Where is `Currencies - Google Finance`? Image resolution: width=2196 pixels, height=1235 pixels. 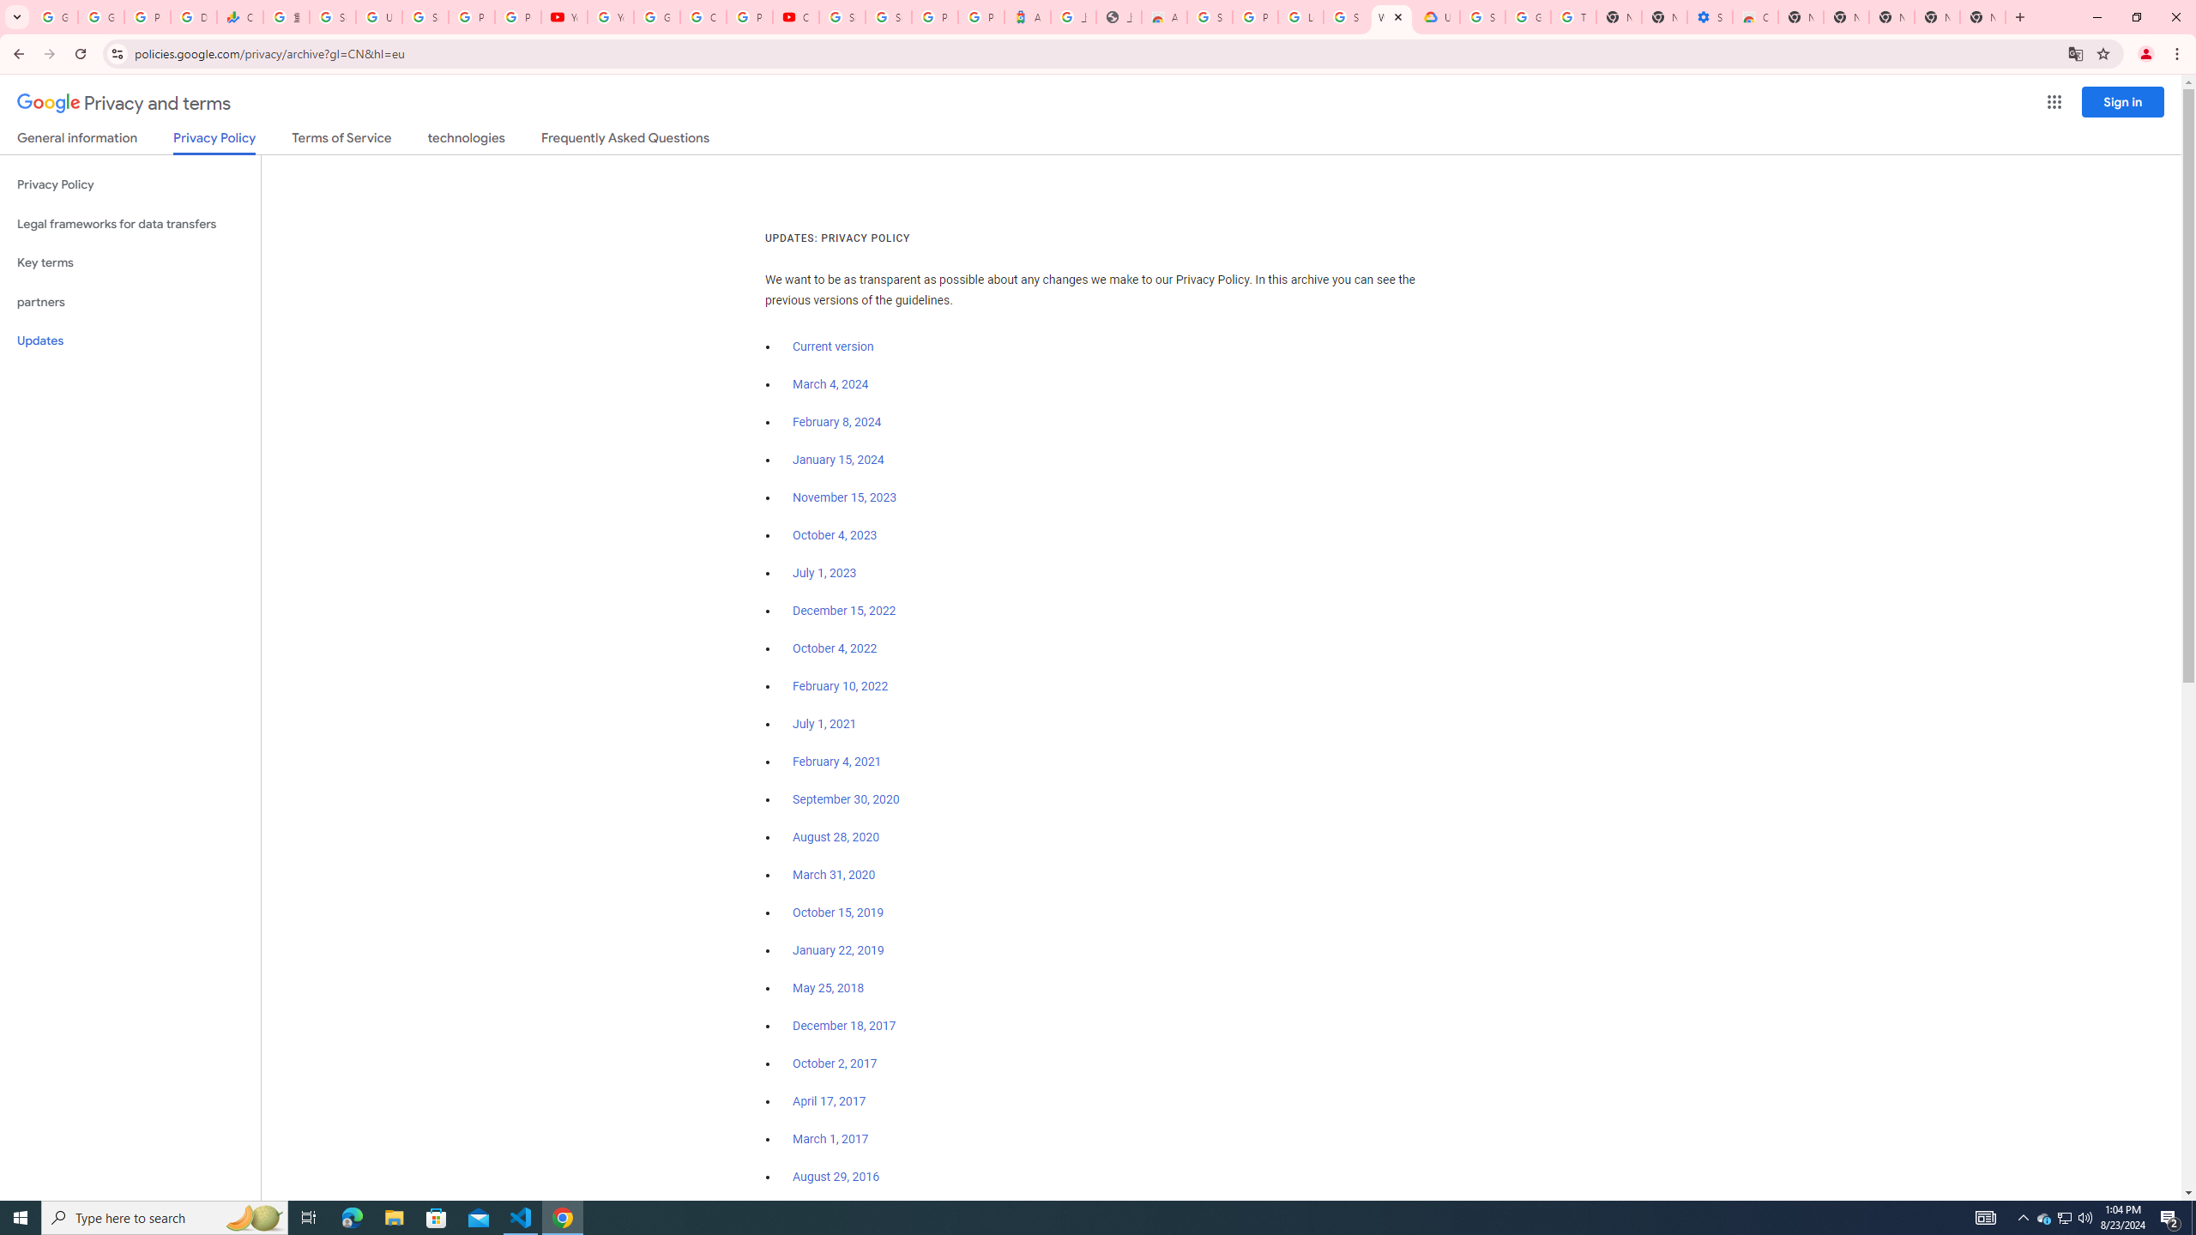 Currencies - Google Finance is located at coordinates (238, 17).